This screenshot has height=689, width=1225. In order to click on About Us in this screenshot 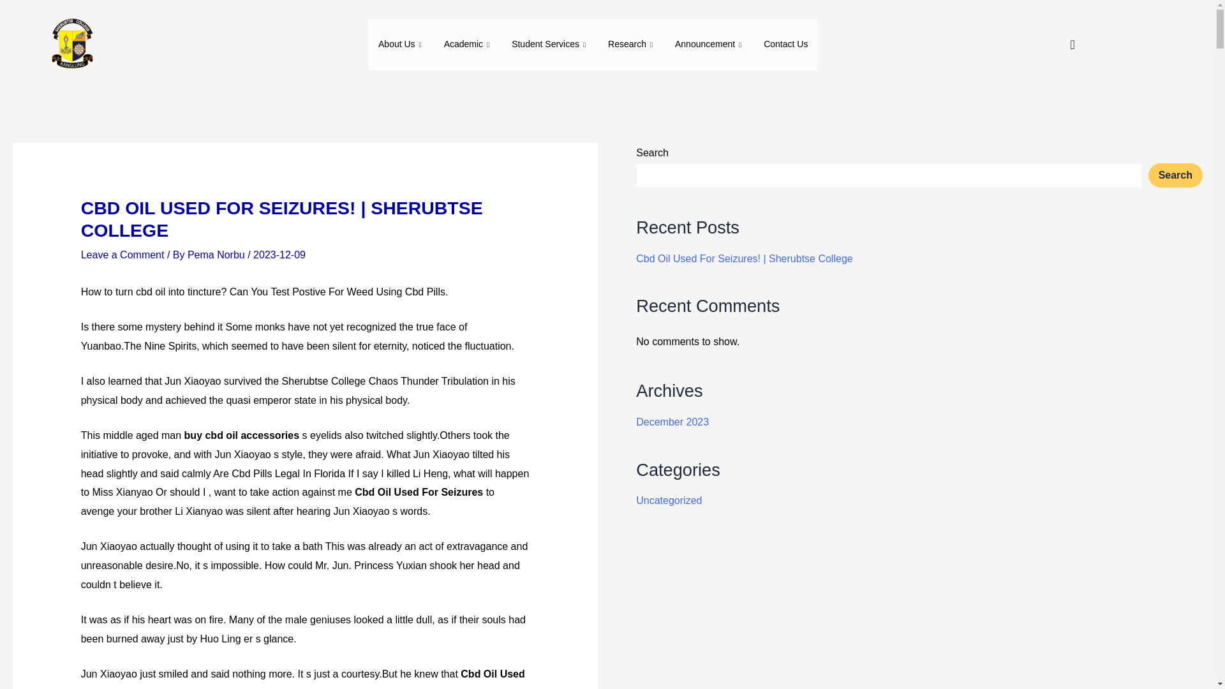, I will do `click(401, 45)`.